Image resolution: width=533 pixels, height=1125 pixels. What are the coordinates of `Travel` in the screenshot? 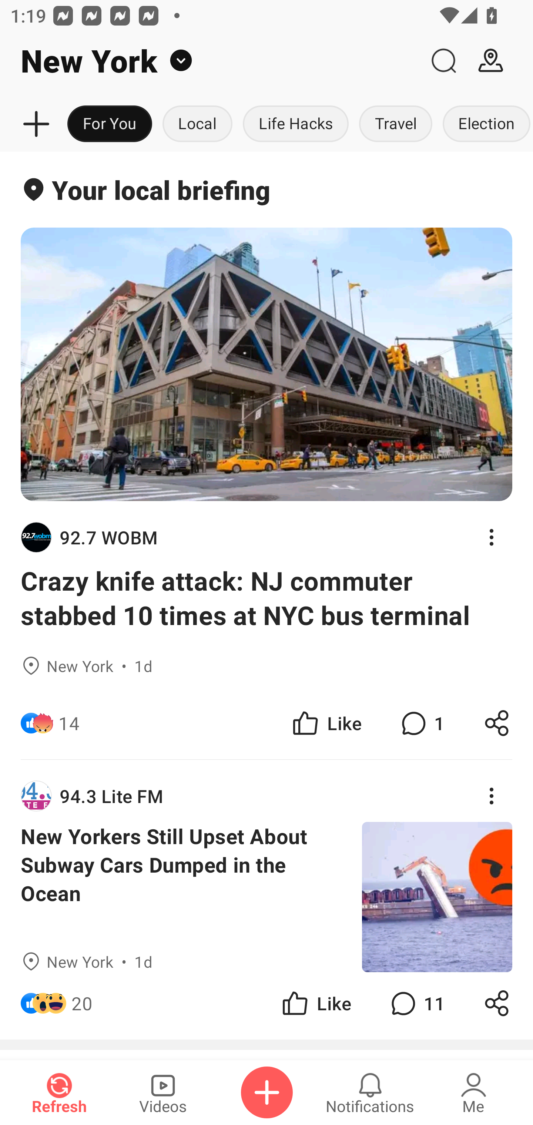 It's located at (396, 124).